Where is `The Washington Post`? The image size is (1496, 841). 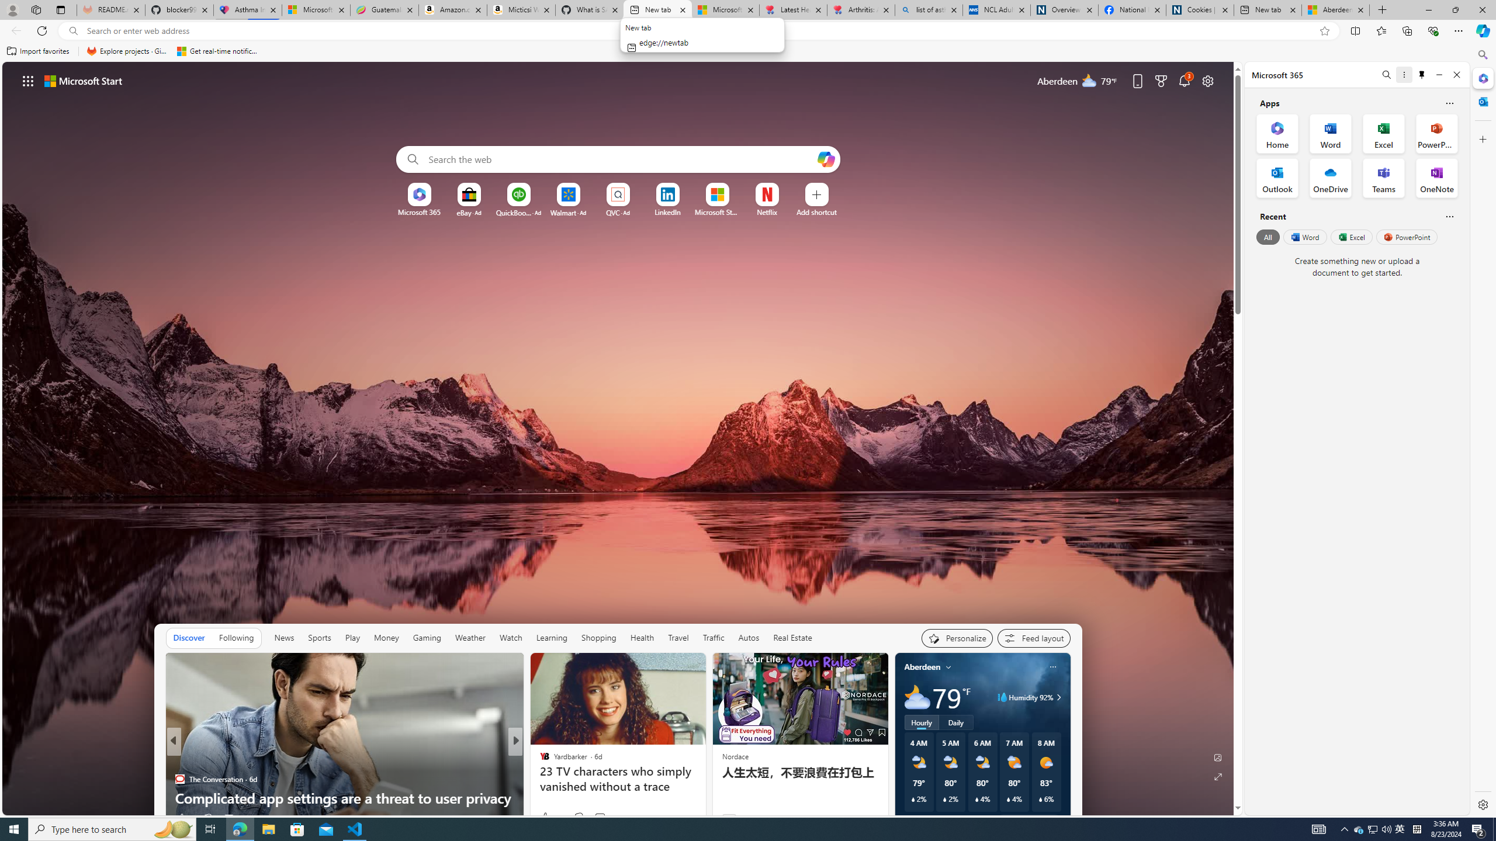 The Washington Post is located at coordinates (539, 760).